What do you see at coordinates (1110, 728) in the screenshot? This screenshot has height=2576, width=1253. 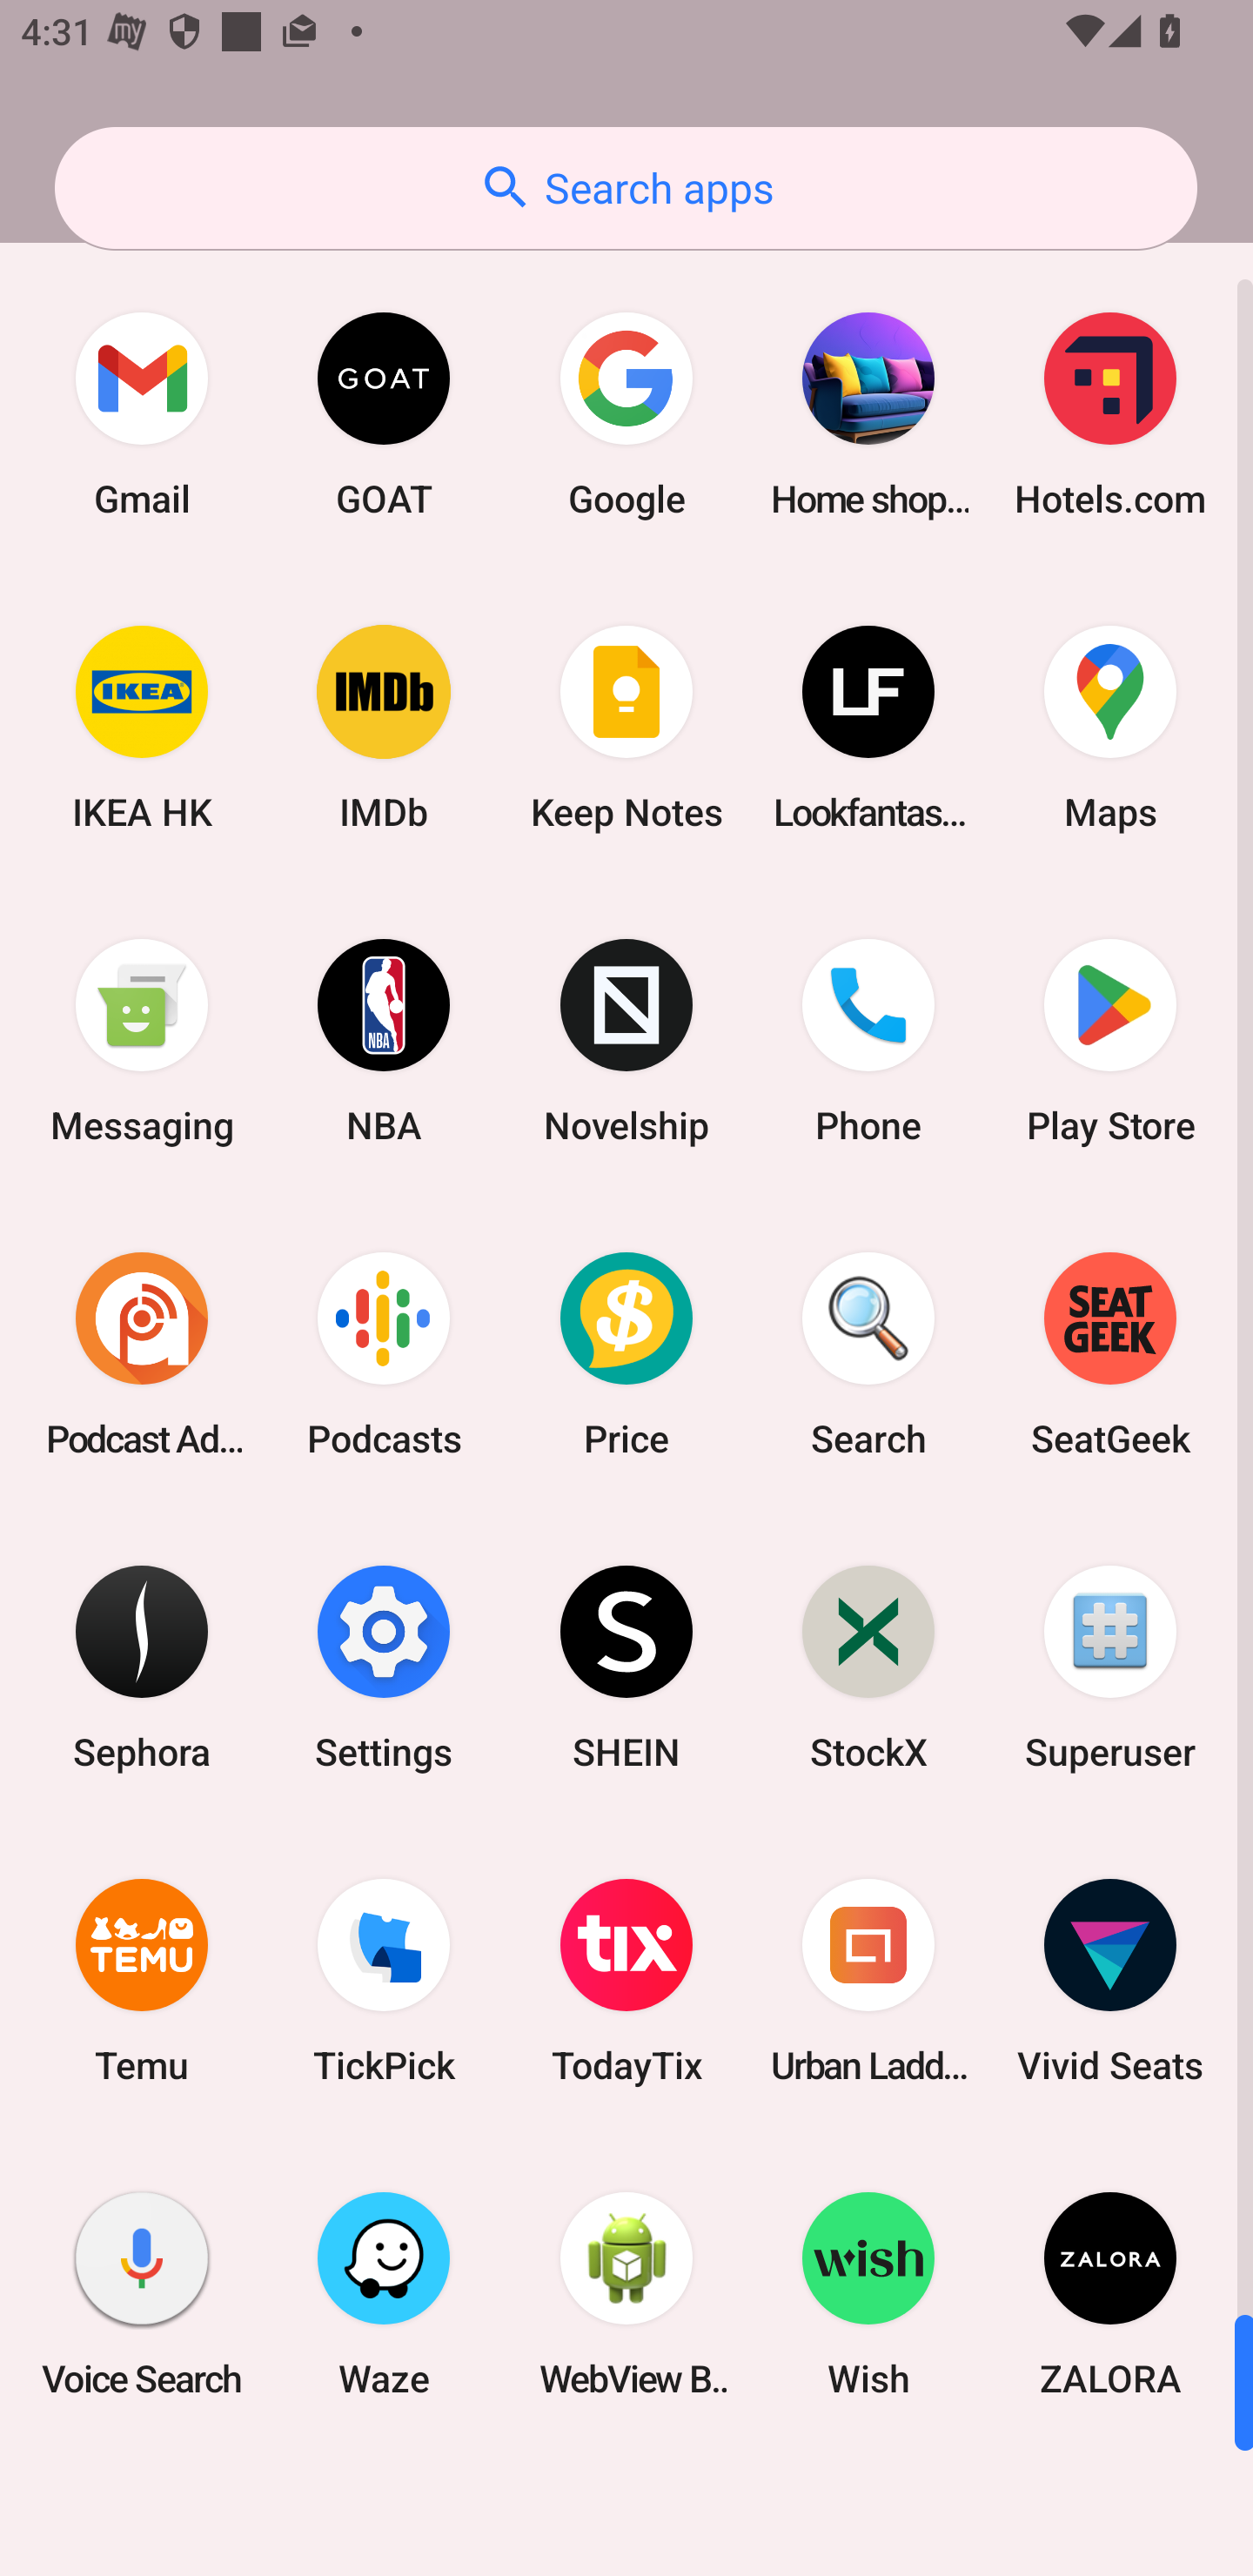 I see `Maps` at bounding box center [1110, 728].